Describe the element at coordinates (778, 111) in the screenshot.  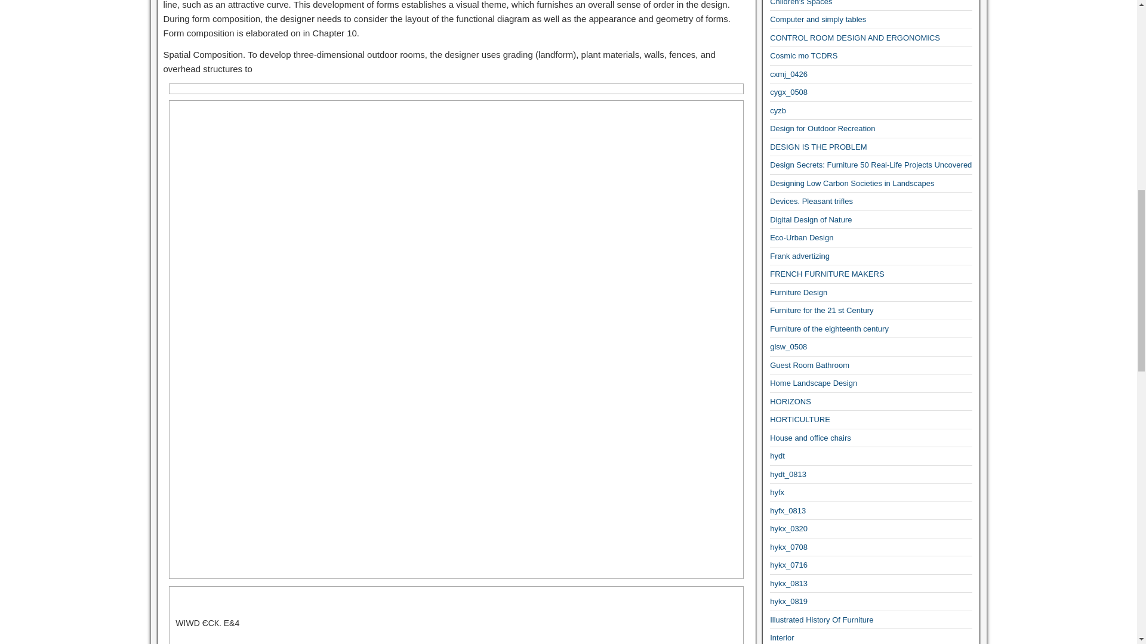
I see `cyzb` at that location.